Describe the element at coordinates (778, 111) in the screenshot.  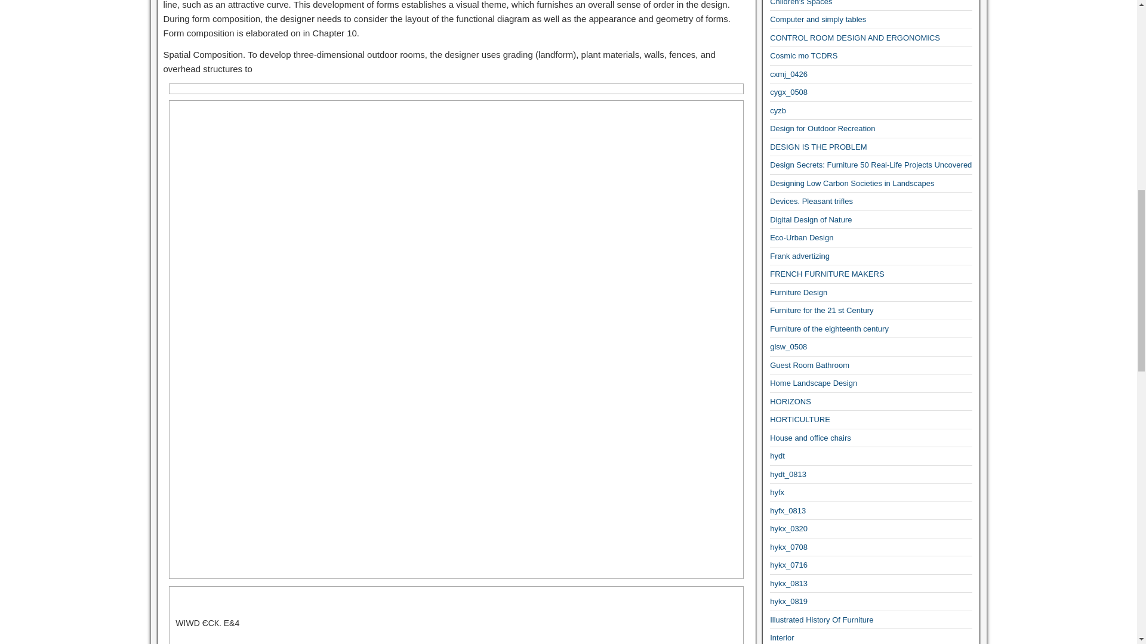
I see `cyzb` at that location.